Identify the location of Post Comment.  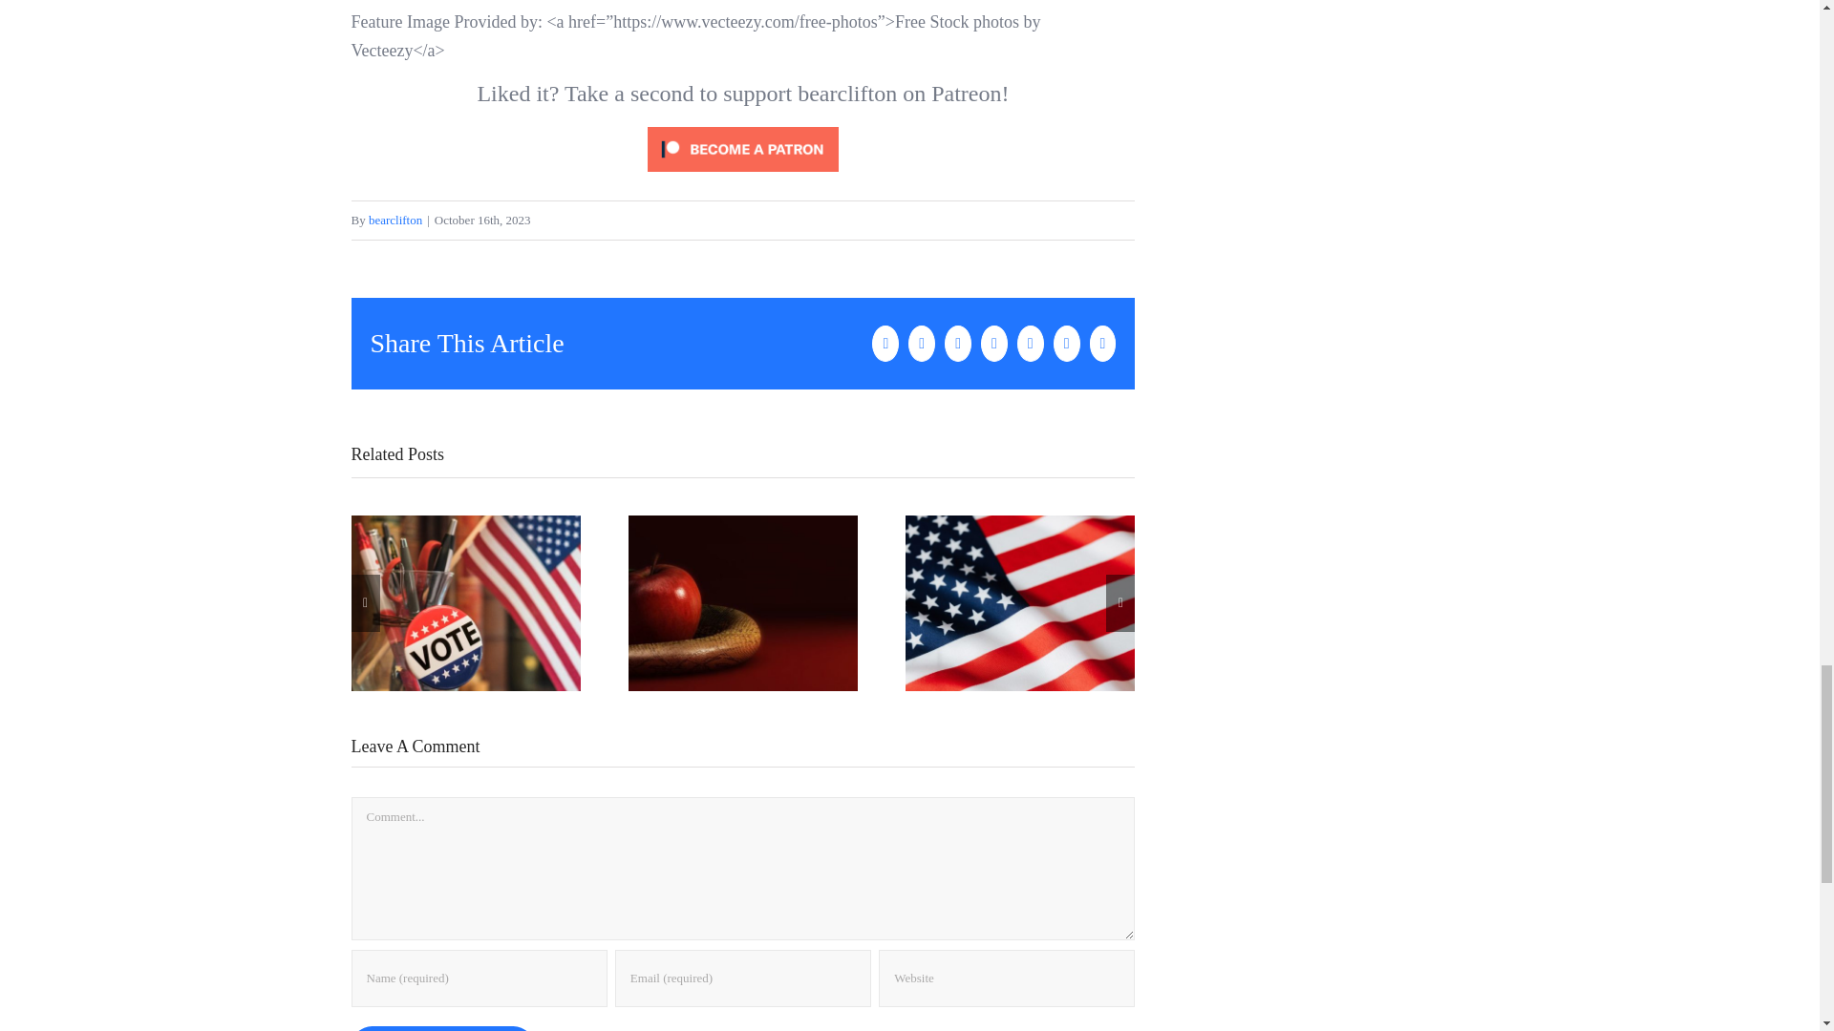
(442, 1028).